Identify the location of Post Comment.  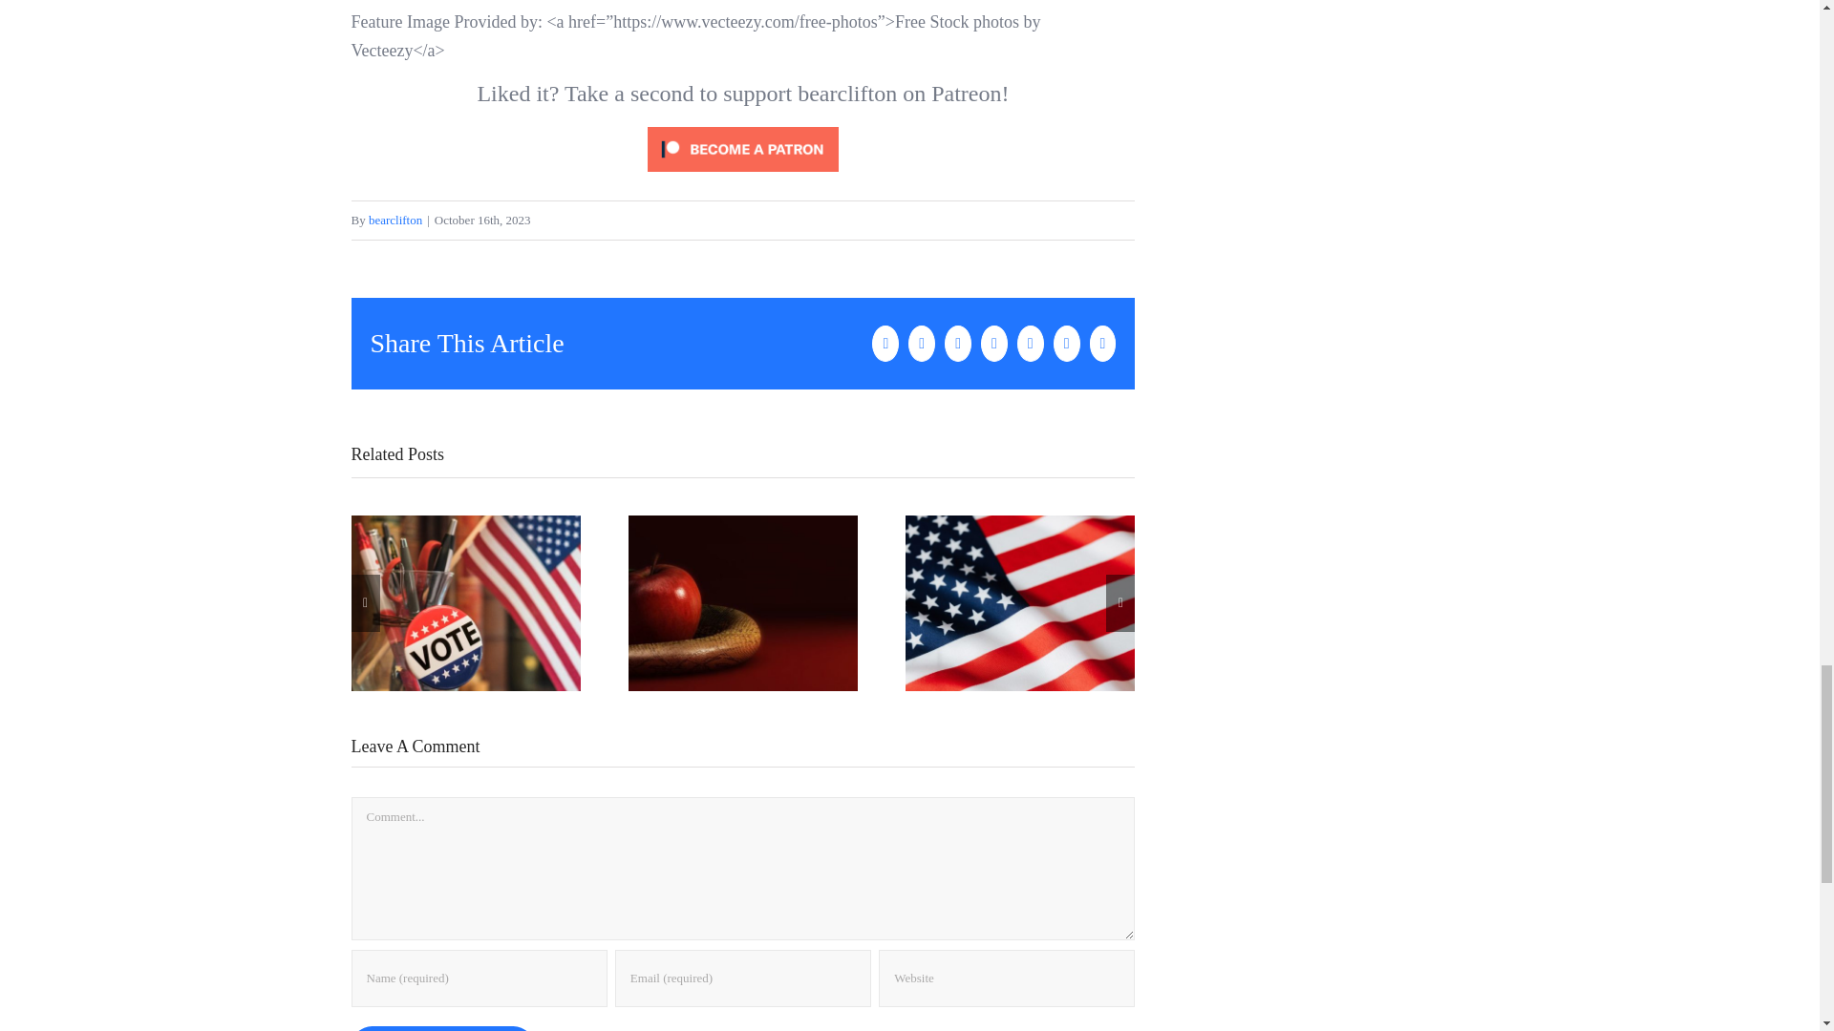
(442, 1028).